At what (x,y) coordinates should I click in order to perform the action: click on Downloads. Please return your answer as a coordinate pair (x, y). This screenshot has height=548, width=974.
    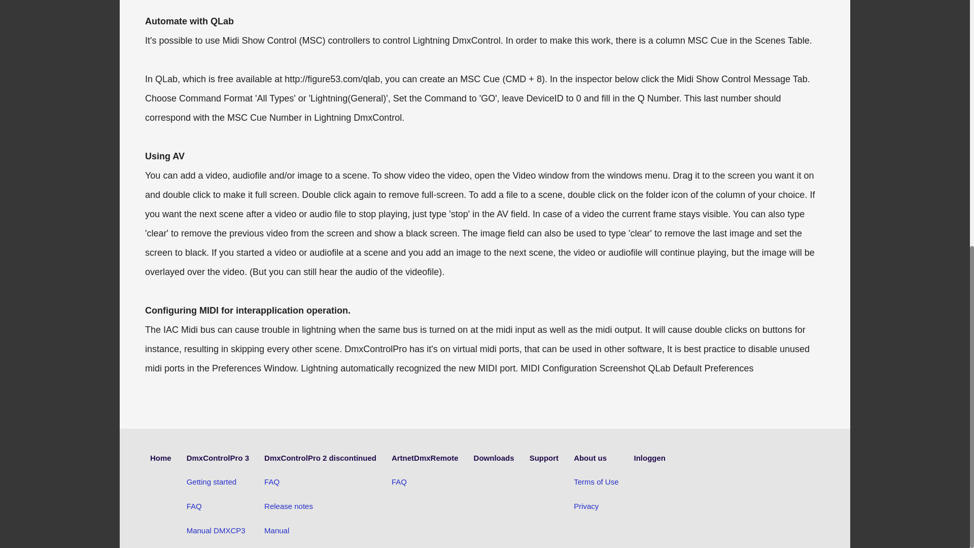
    Looking at the image, I should click on (494, 458).